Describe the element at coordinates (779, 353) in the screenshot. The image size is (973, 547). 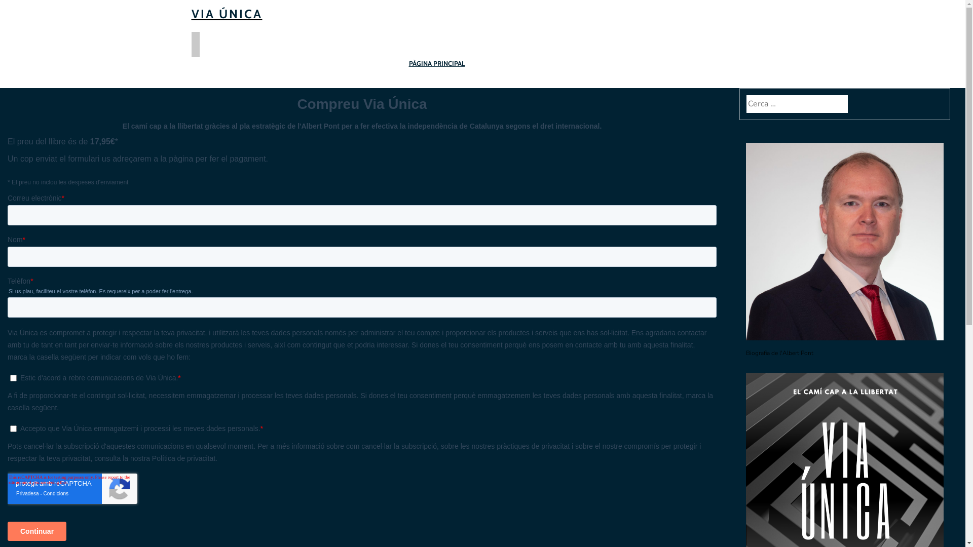
I see `Biografia de l'Albert Pont` at that location.